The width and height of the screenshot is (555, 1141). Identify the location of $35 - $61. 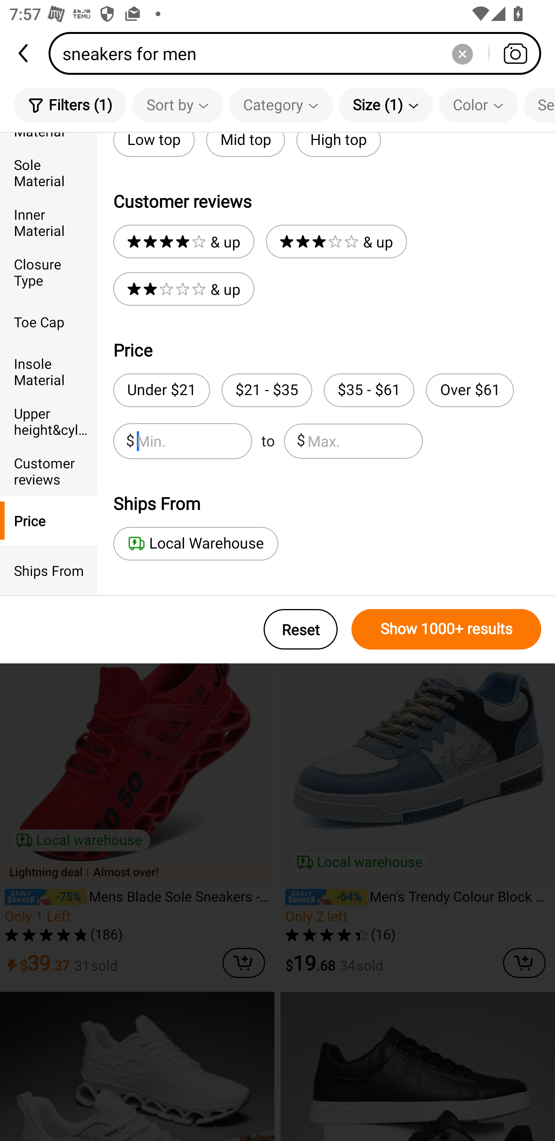
(369, 390).